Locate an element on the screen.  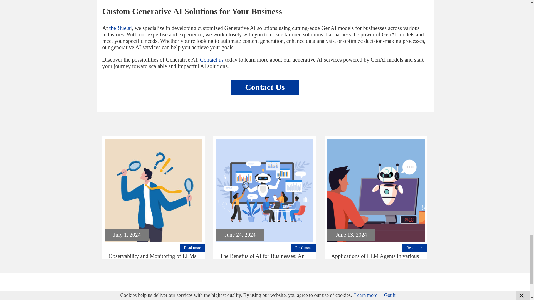
Observability and Monitoring of LLMs is located at coordinates (152, 256).